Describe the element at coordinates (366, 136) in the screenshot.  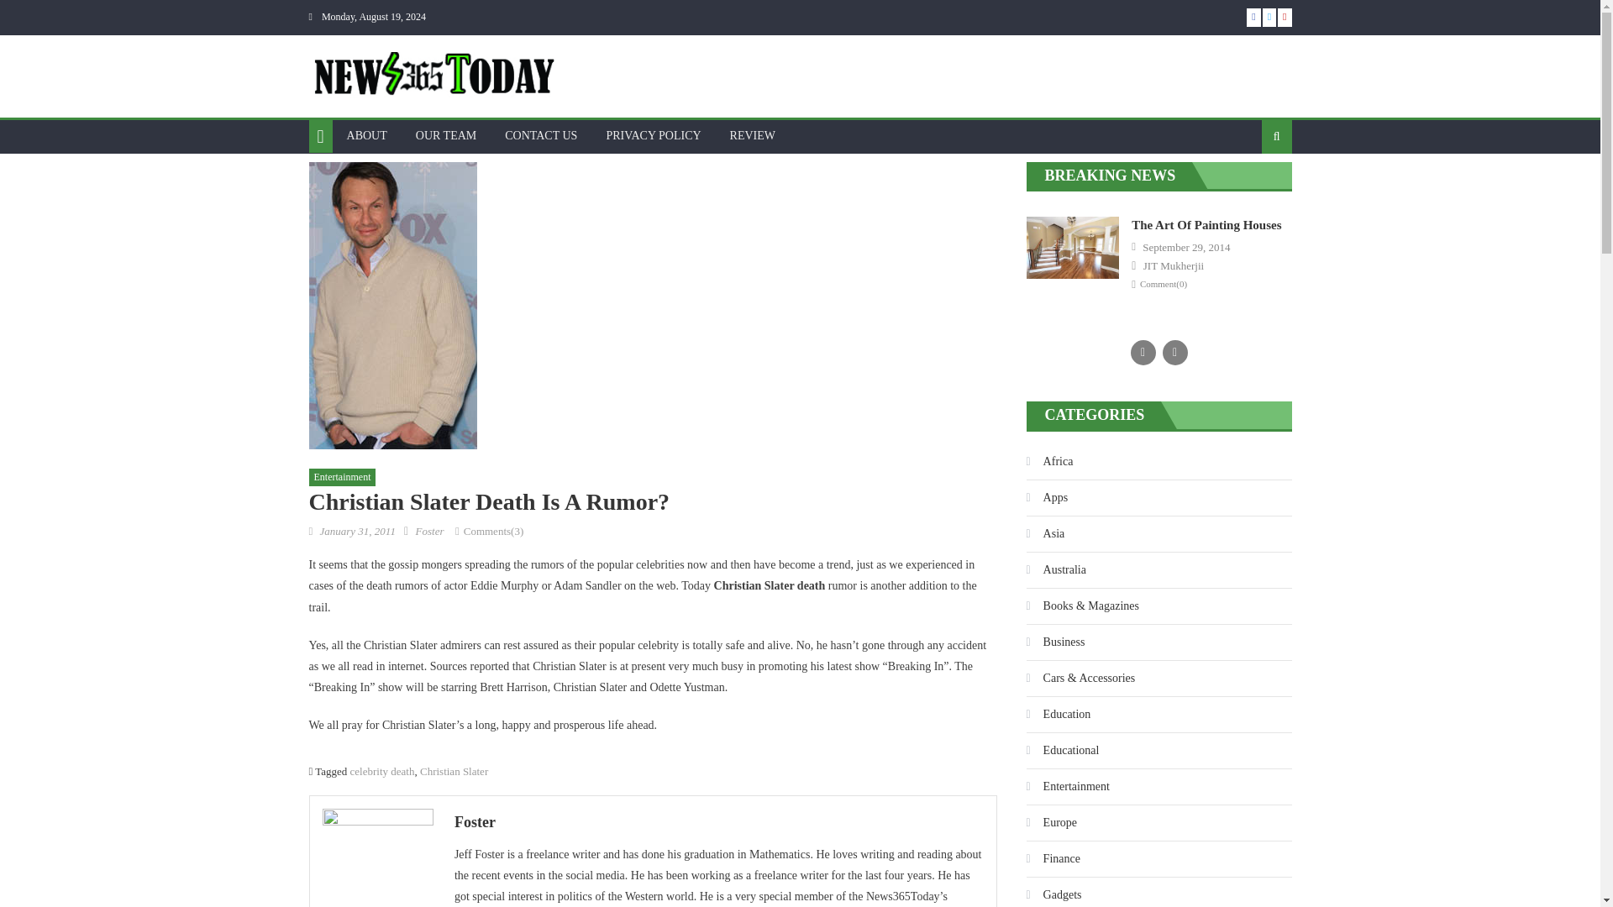
I see `ABOUT` at that location.